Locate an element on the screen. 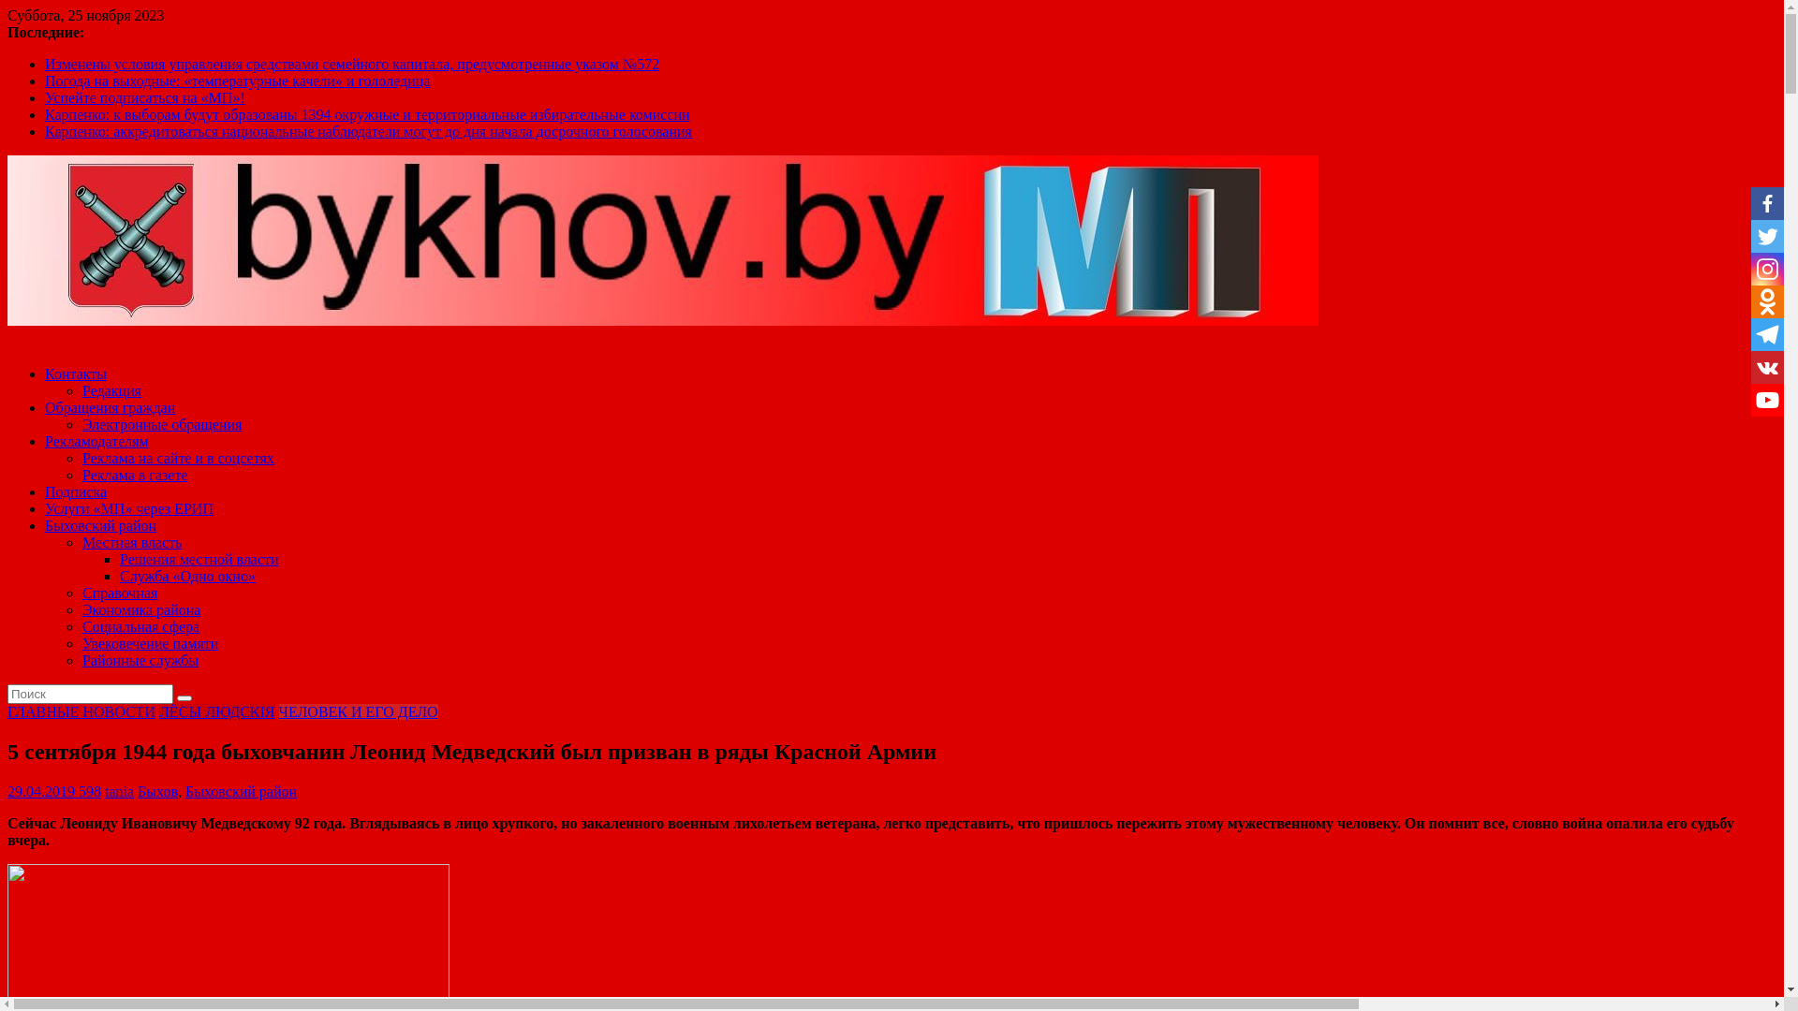 This screenshot has width=1798, height=1011. Twitter is located at coordinates (1768, 236).